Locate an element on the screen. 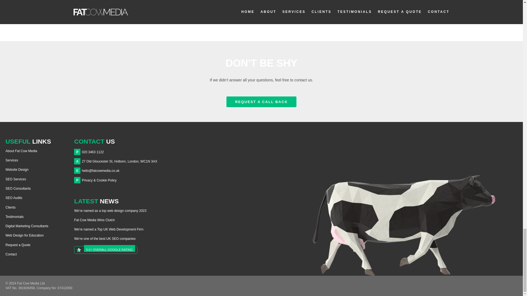 The width and height of the screenshot is (527, 296). SEO Consultants is located at coordinates (18, 189).